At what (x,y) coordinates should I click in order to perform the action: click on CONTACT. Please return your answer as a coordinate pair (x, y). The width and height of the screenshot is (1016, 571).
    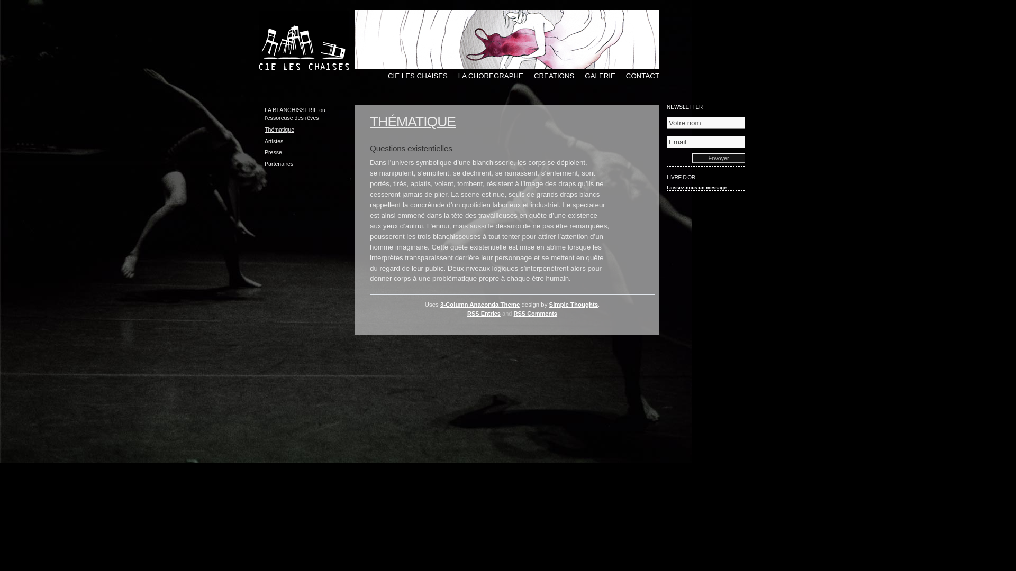
    Looking at the image, I should click on (637, 76).